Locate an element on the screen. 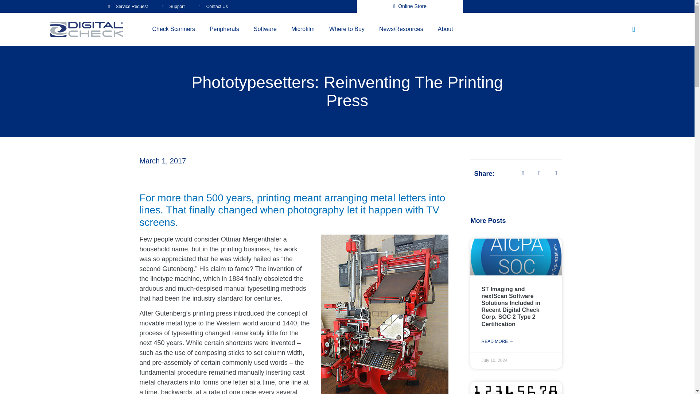 This screenshot has height=394, width=700. Peripherals is located at coordinates (224, 29).